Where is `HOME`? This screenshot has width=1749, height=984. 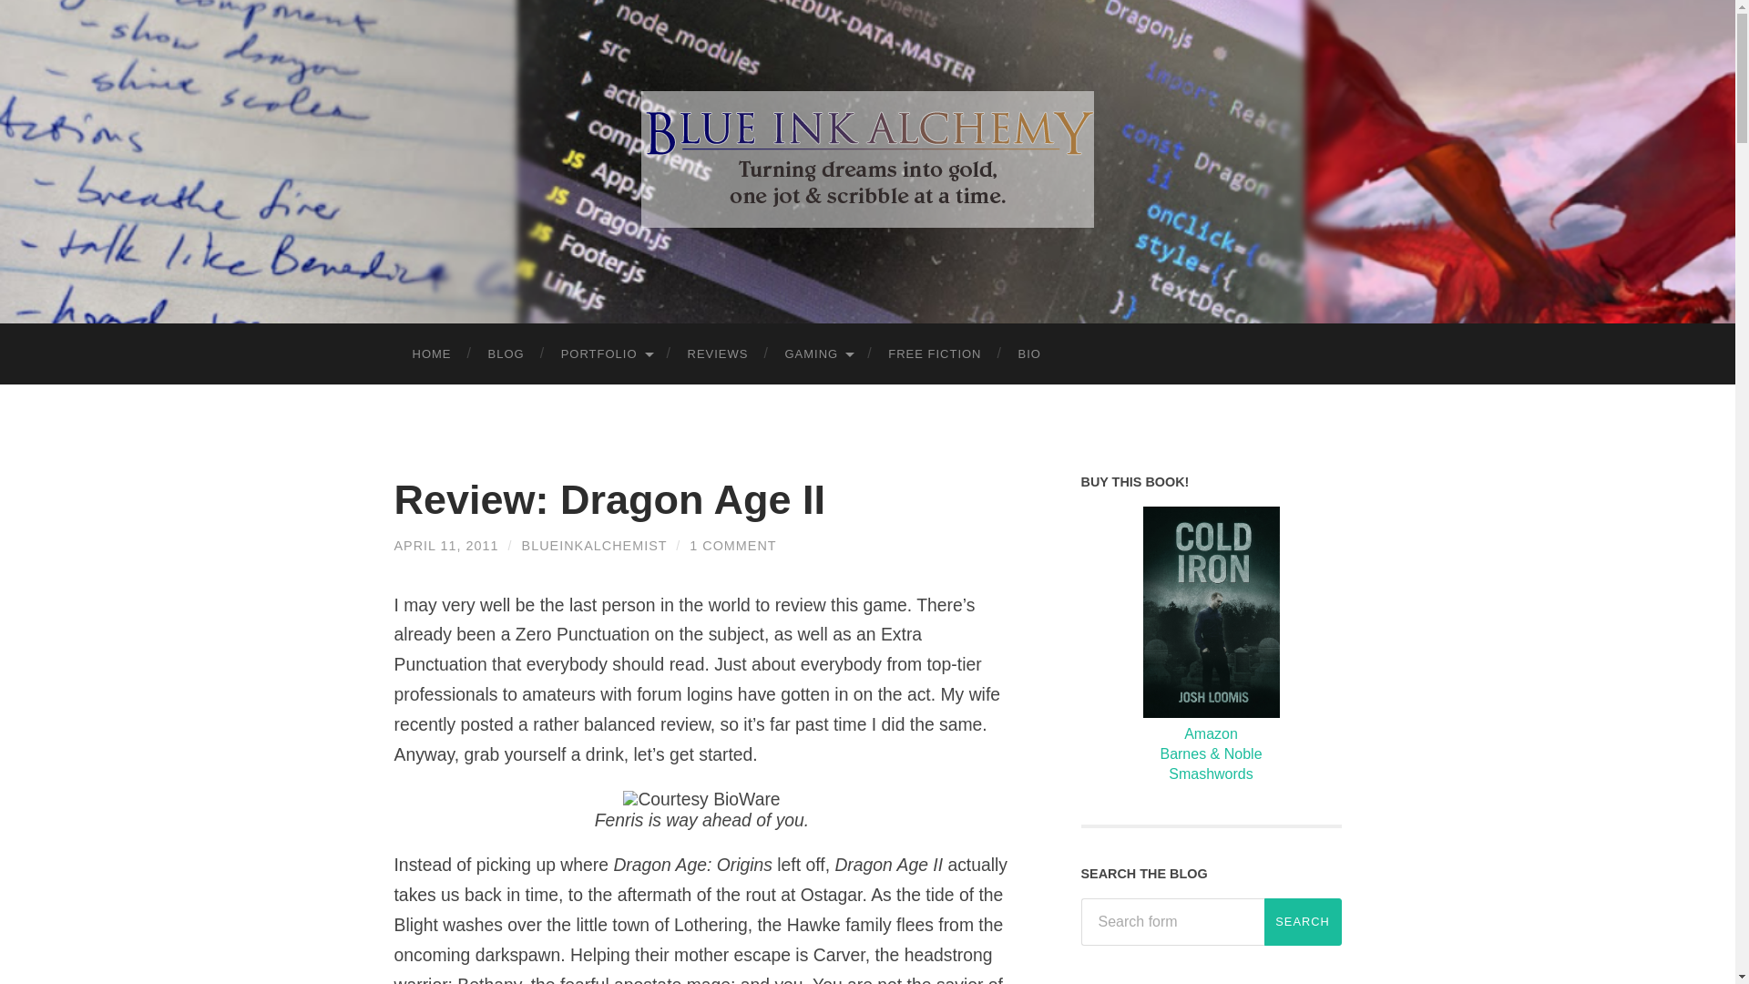
HOME is located at coordinates (431, 354).